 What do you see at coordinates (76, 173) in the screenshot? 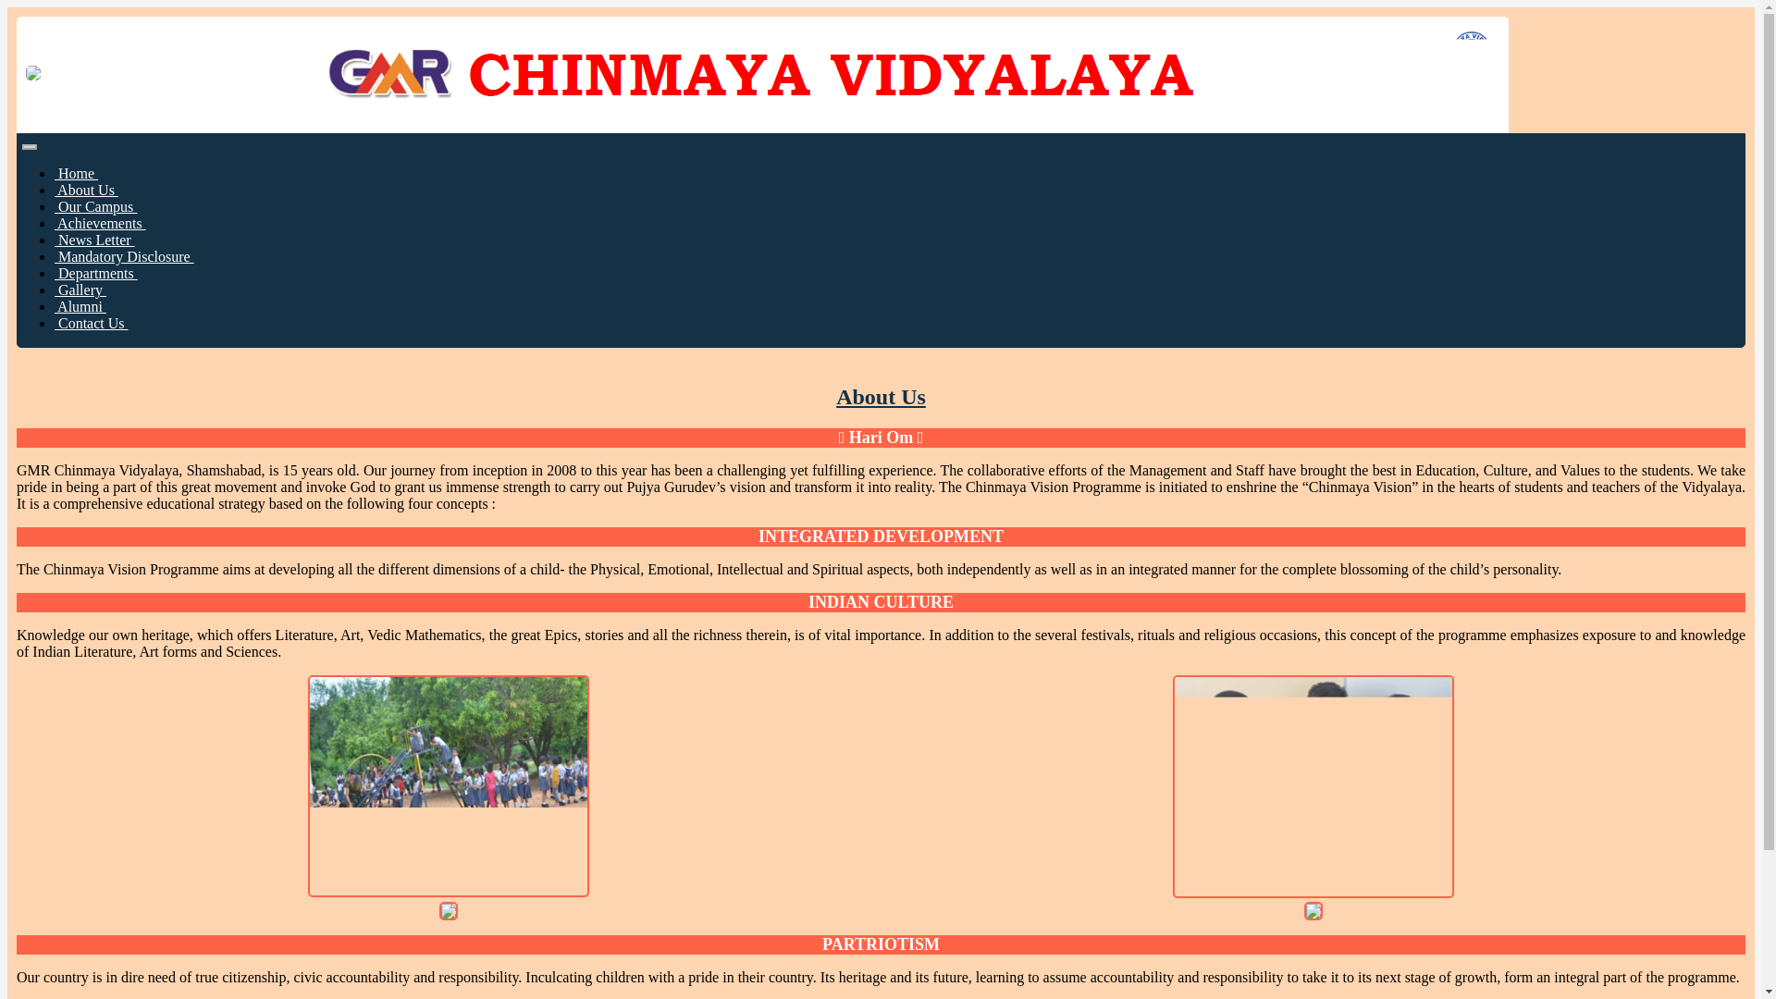
I see ` Home ` at bounding box center [76, 173].